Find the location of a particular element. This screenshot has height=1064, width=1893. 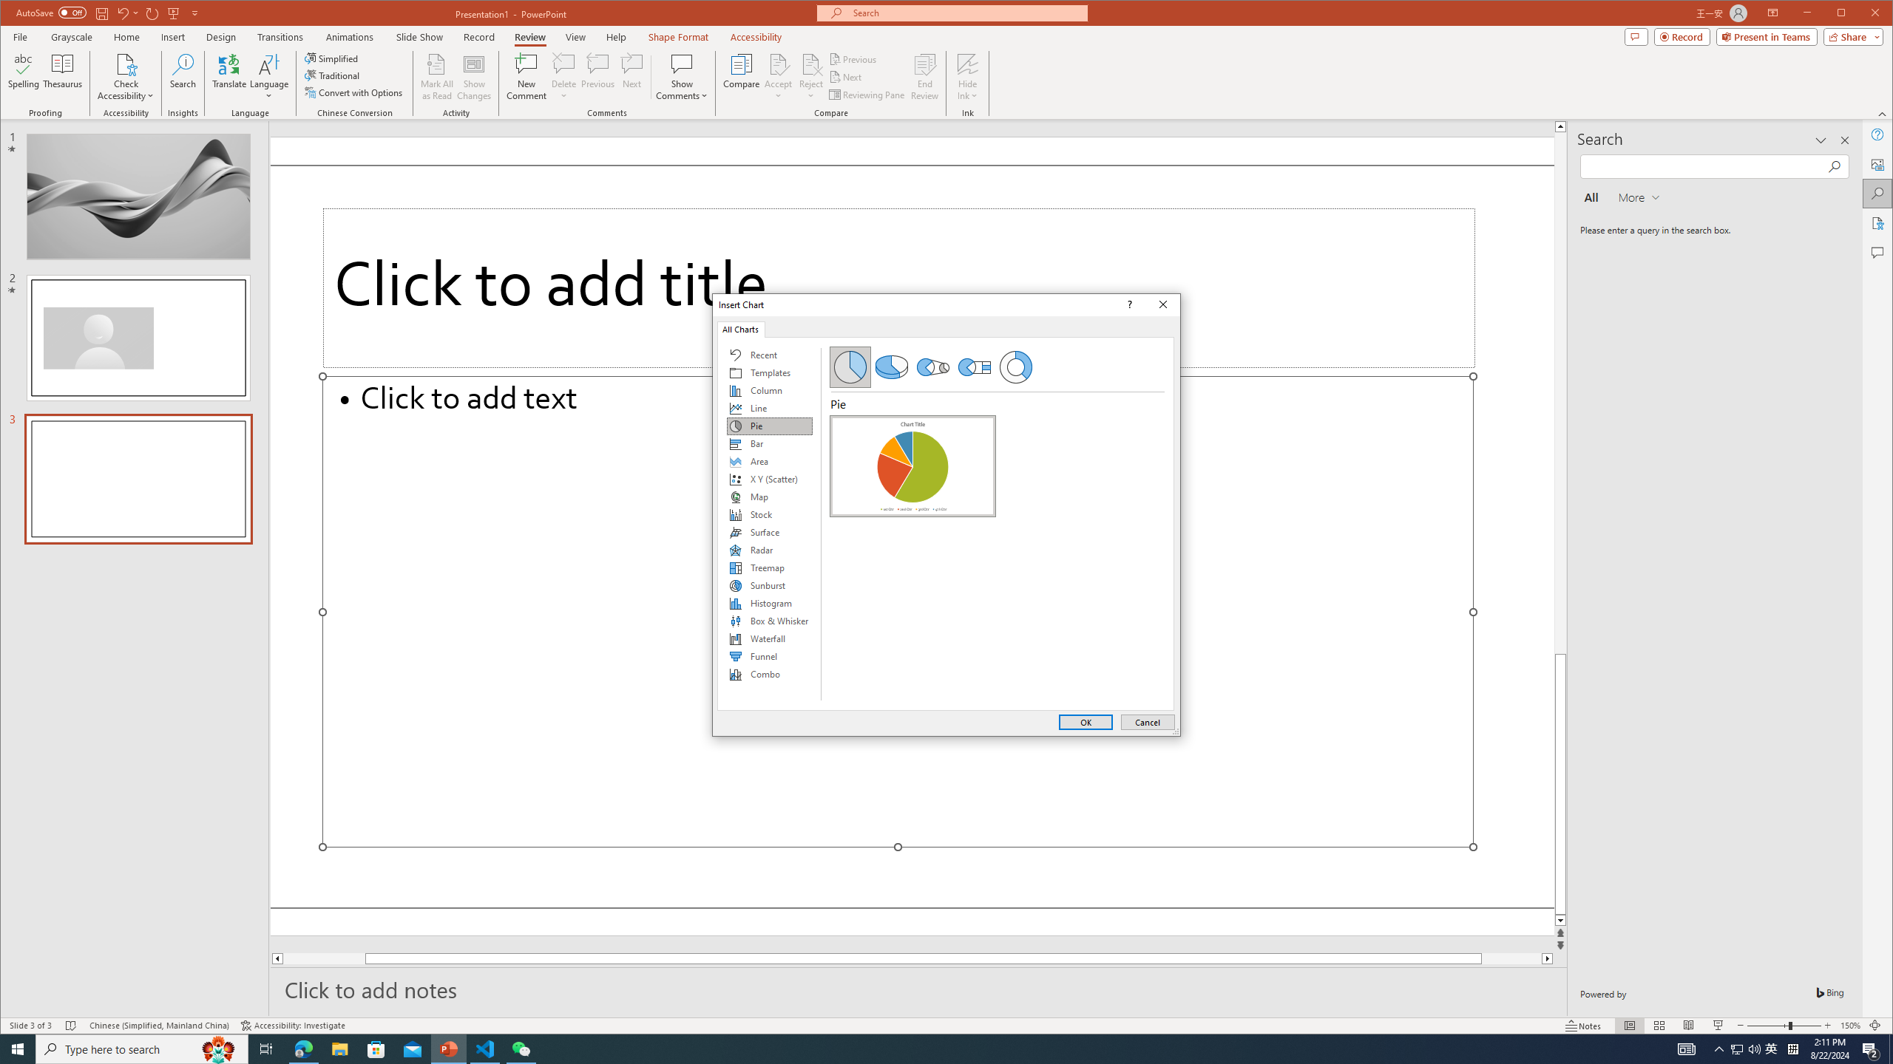

Spelling... is located at coordinates (24, 77).